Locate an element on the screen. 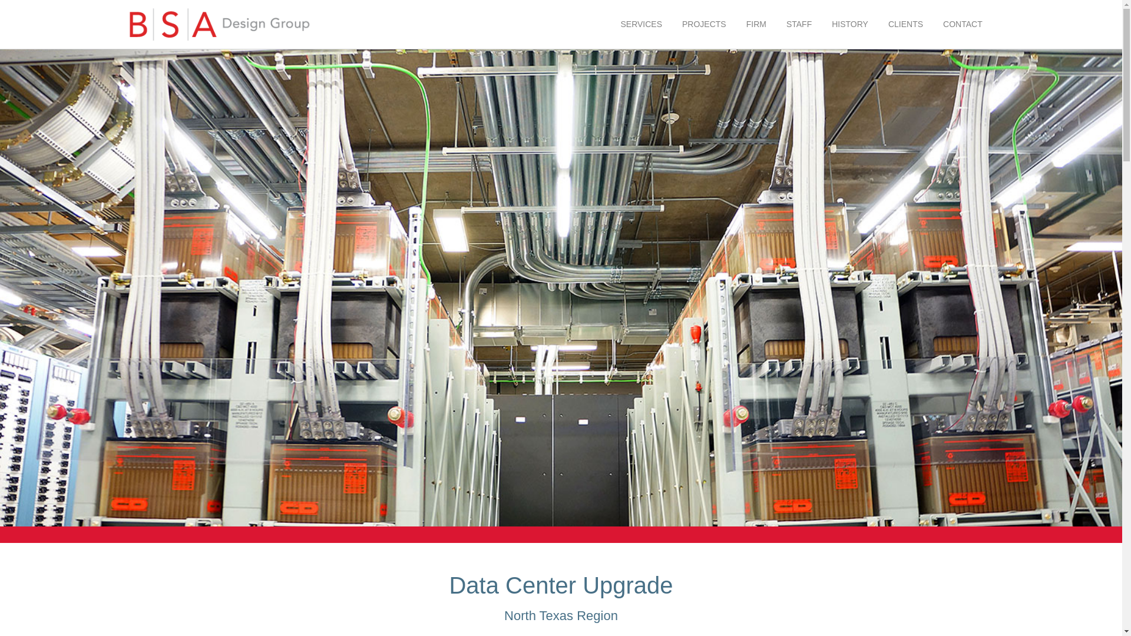 The width and height of the screenshot is (1131, 636). HISTORY is located at coordinates (850, 24).